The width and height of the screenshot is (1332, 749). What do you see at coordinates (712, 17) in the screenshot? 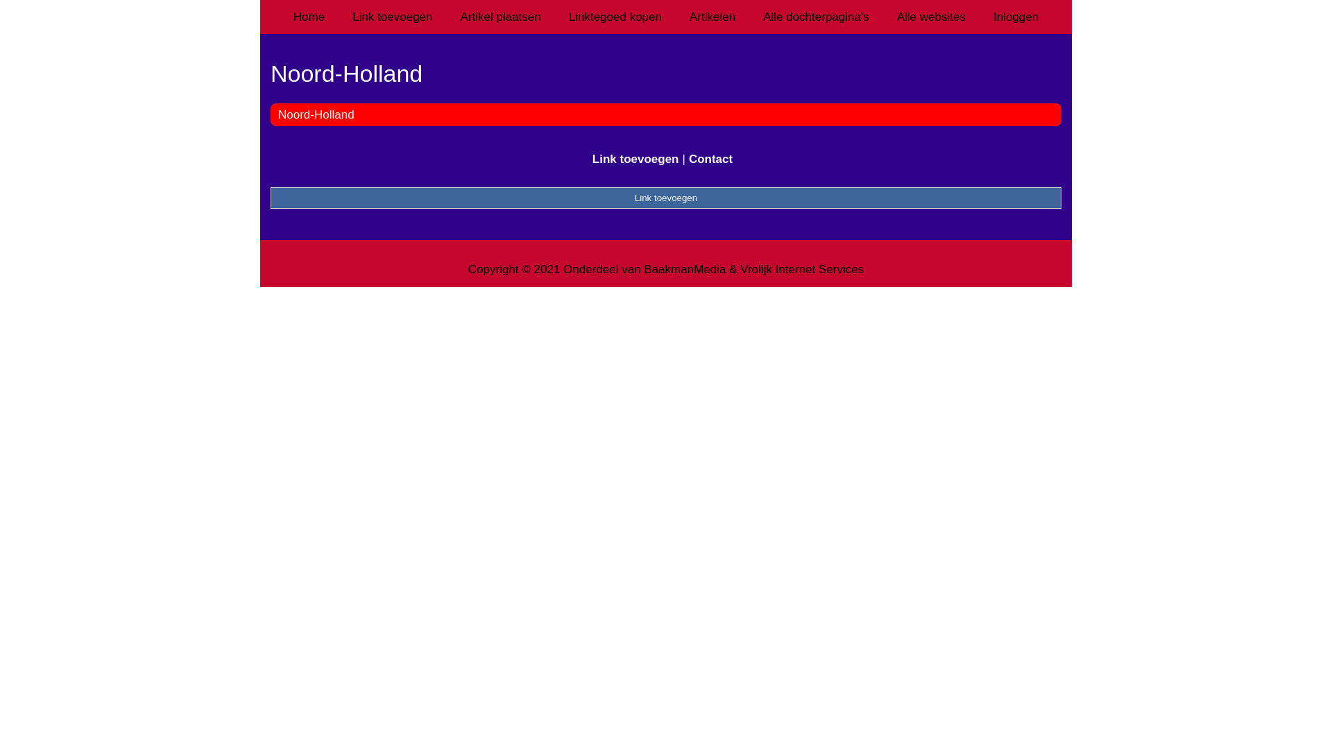
I see `Artikelen` at bounding box center [712, 17].